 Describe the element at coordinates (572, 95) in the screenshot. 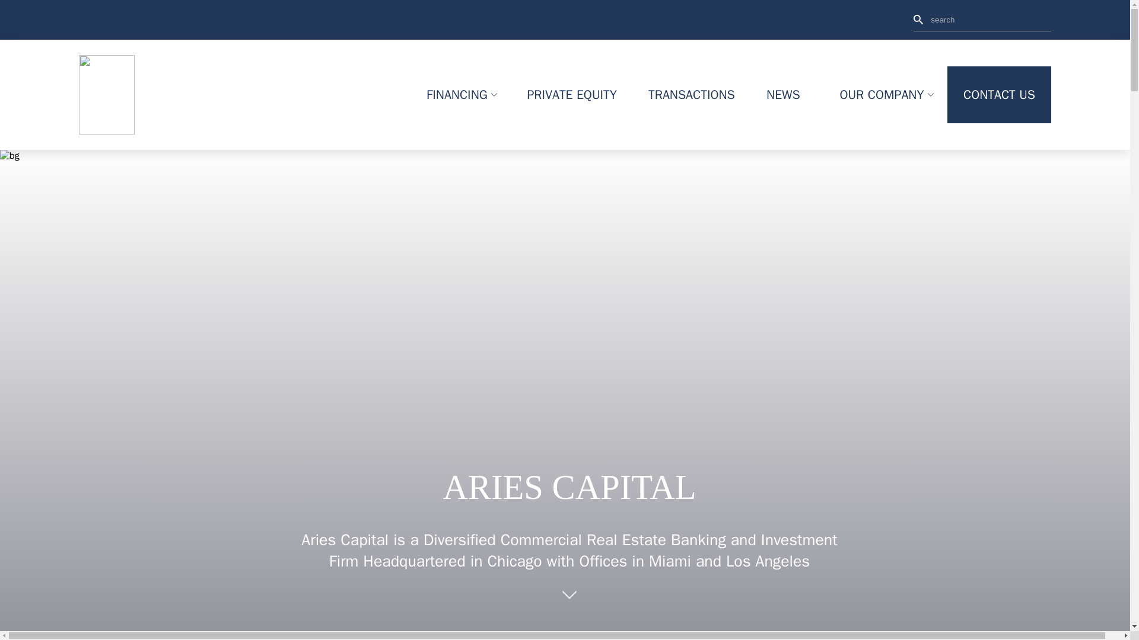

I see `PRIVATE EQUITY` at that location.